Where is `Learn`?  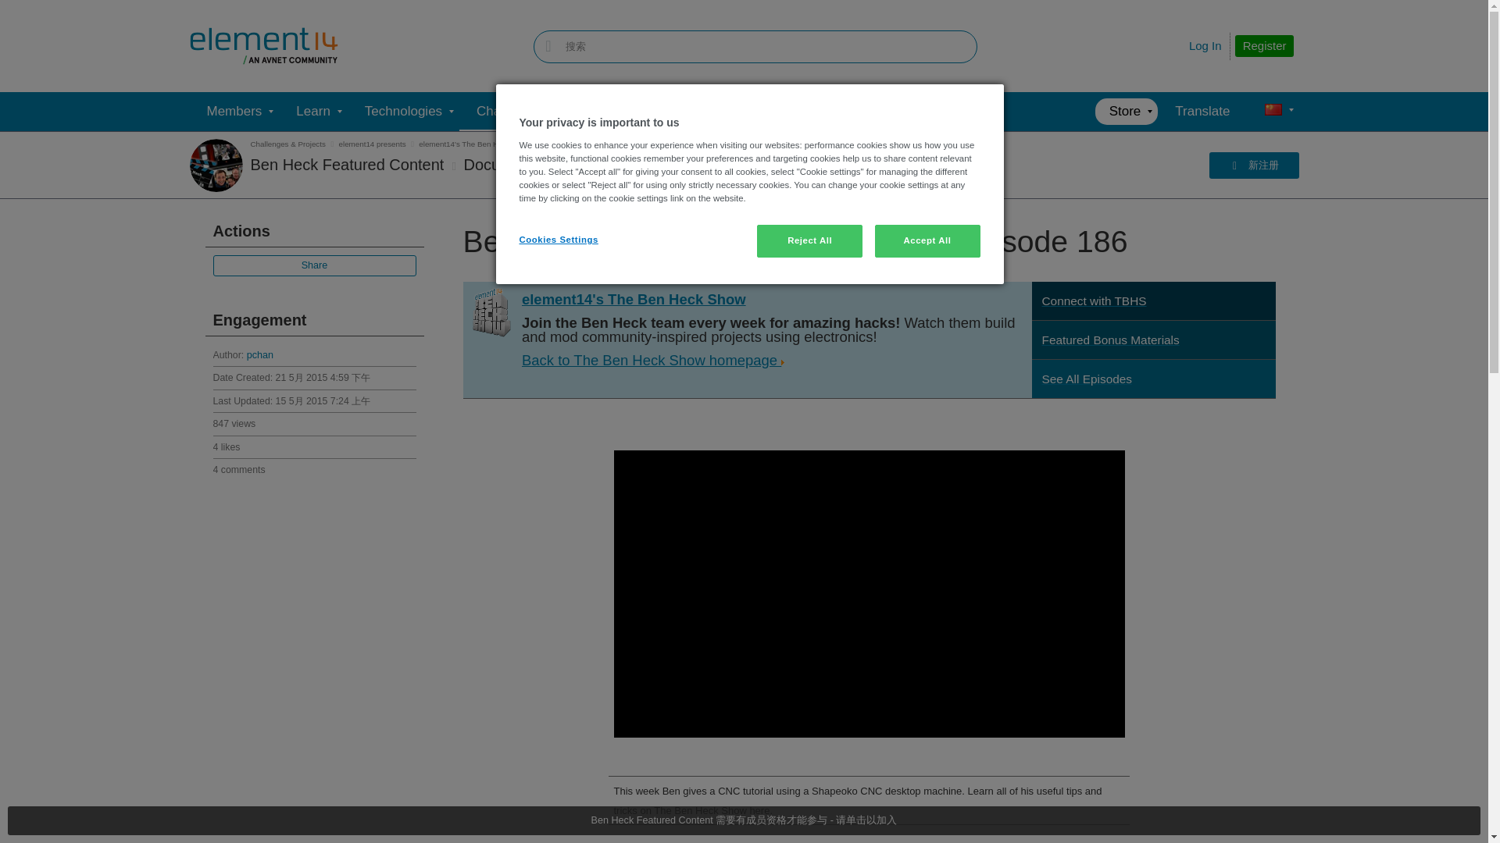 Learn is located at coordinates (312, 111).